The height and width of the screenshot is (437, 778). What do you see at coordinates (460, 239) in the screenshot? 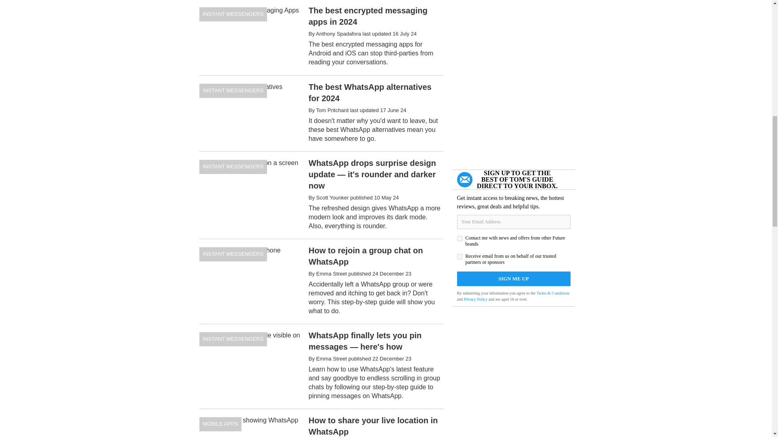
I see `on` at bounding box center [460, 239].